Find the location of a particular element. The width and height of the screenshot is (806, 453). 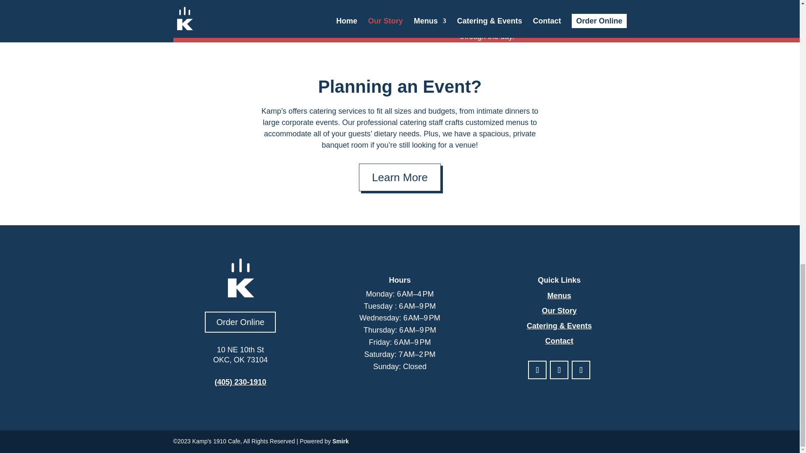

Contact is located at coordinates (559, 341).